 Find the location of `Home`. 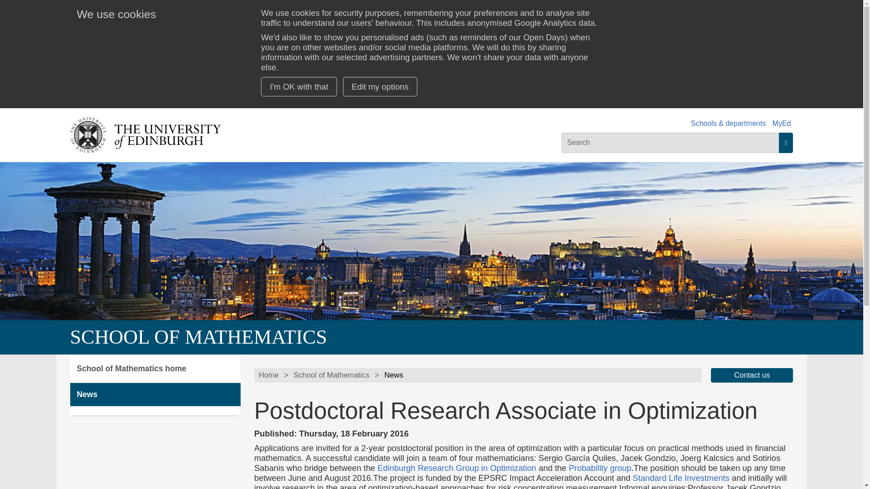

Home is located at coordinates (268, 375).